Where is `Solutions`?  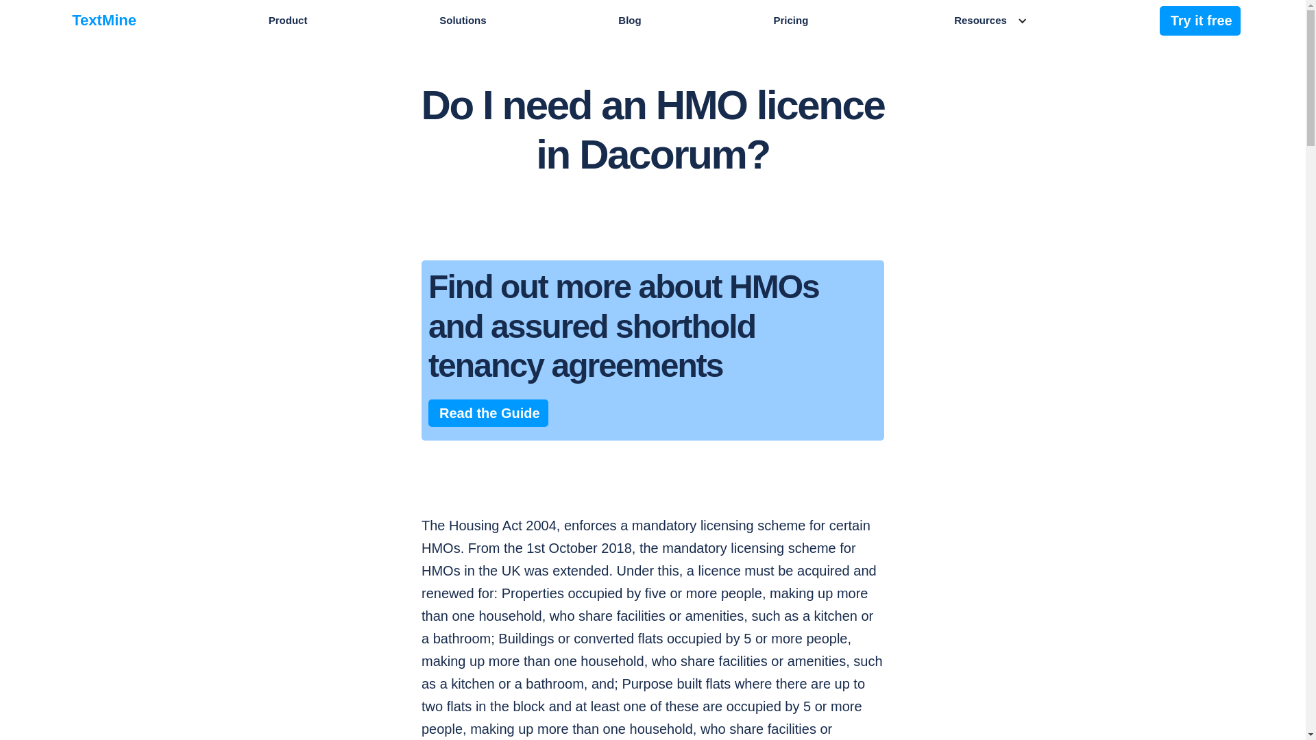
Solutions is located at coordinates (462, 20).